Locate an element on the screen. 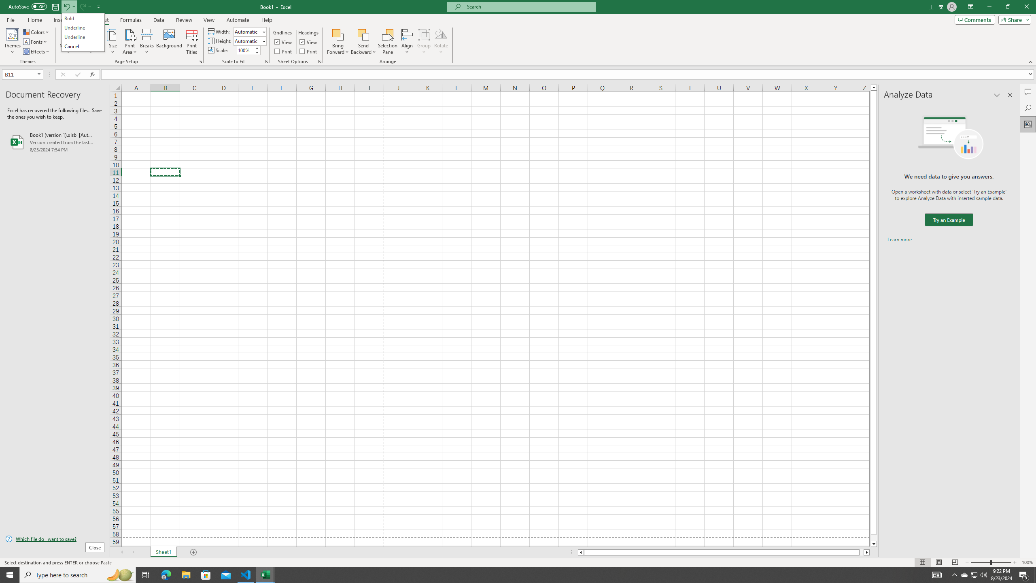 This screenshot has height=583, width=1036. Search highlights icon opens search home window is located at coordinates (120, 575).